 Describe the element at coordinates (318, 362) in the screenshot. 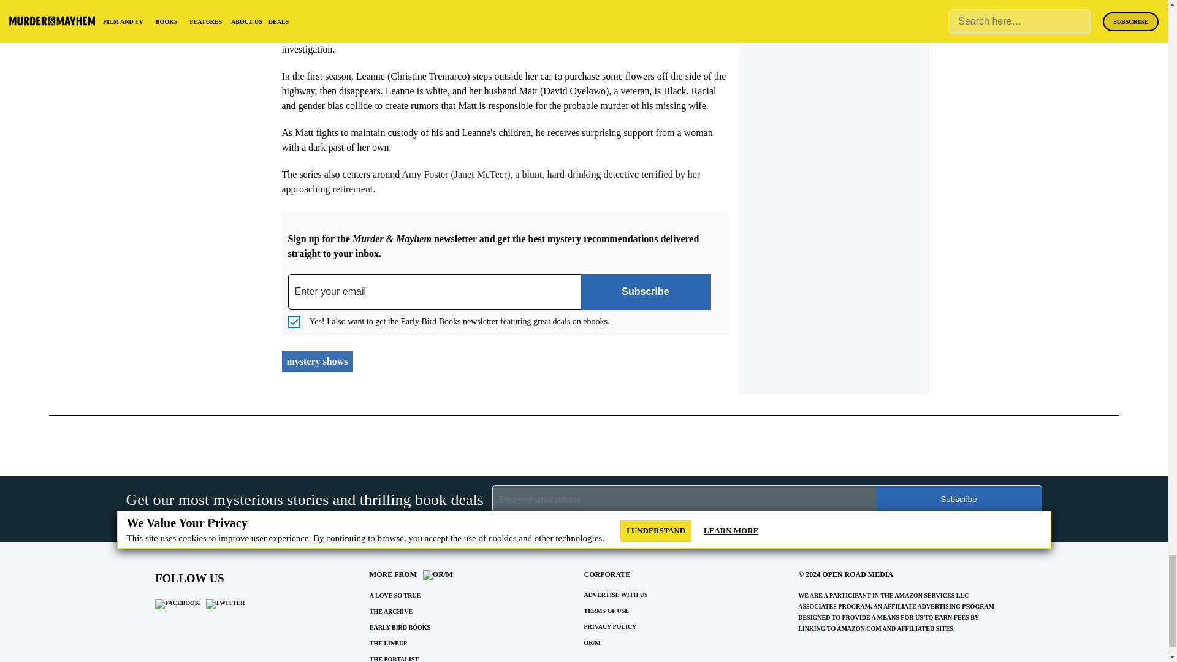

I see `mystery shows` at that location.